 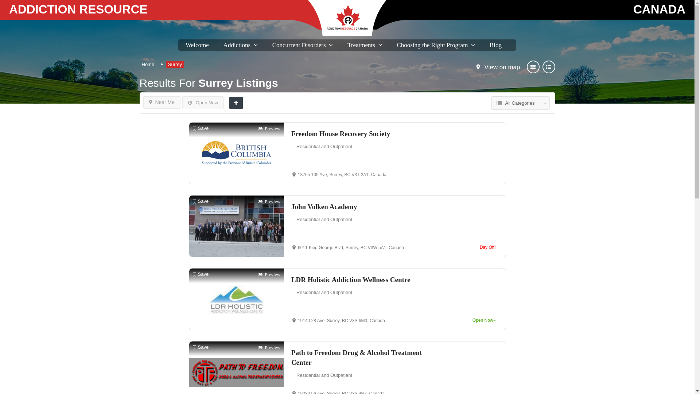 I want to click on Near Me, so click(x=162, y=103).